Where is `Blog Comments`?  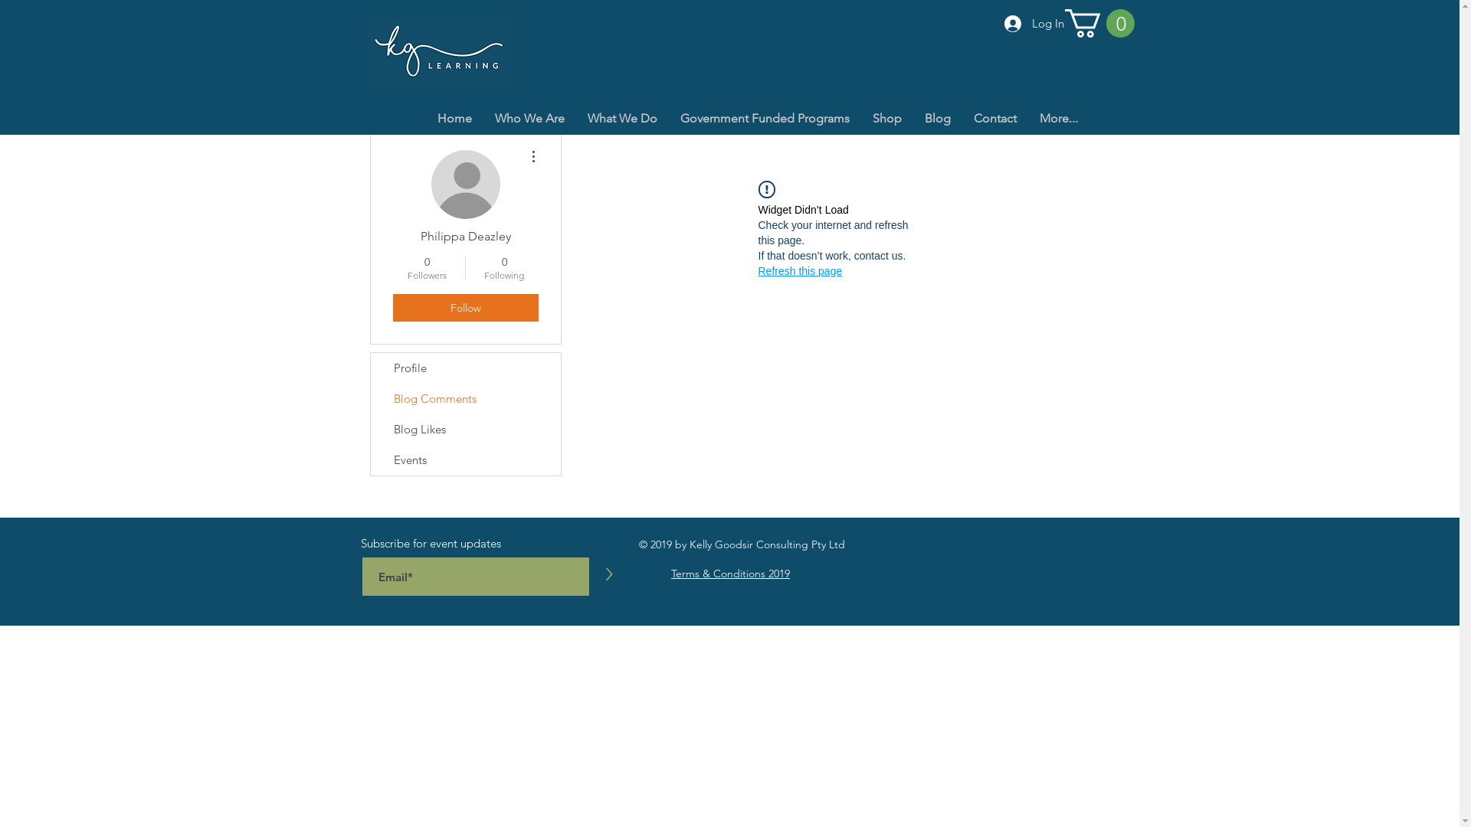
Blog Comments is located at coordinates (466, 399).